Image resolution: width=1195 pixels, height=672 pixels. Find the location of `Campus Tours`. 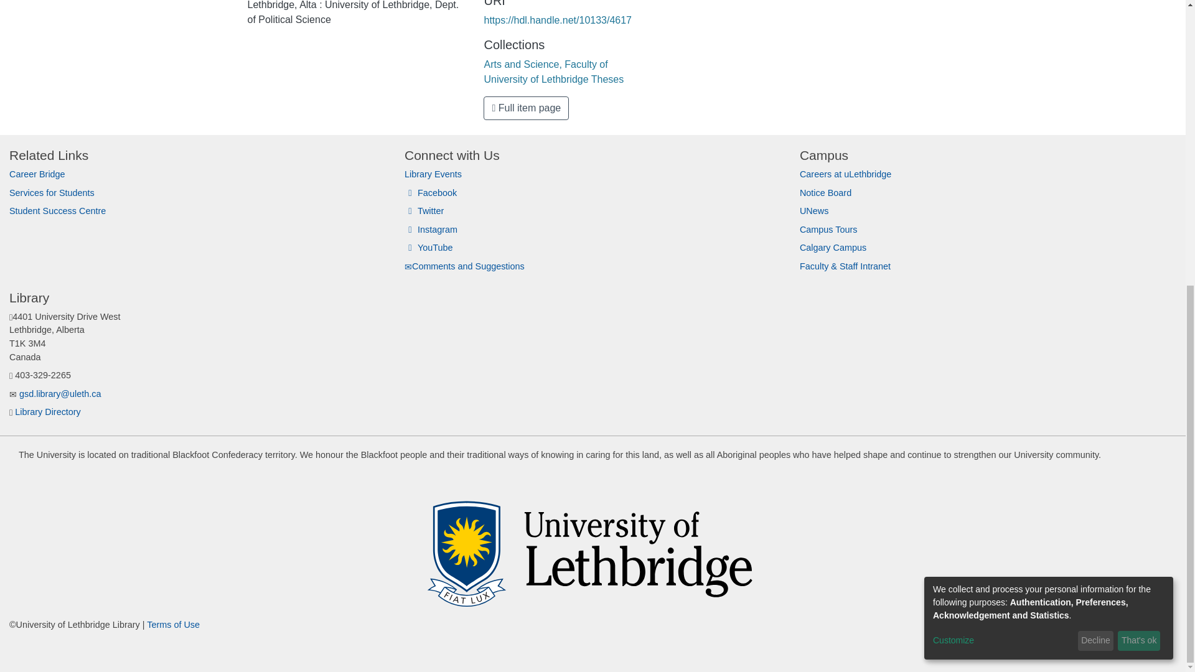

Campus Tours is located at coordinates (828, 229).